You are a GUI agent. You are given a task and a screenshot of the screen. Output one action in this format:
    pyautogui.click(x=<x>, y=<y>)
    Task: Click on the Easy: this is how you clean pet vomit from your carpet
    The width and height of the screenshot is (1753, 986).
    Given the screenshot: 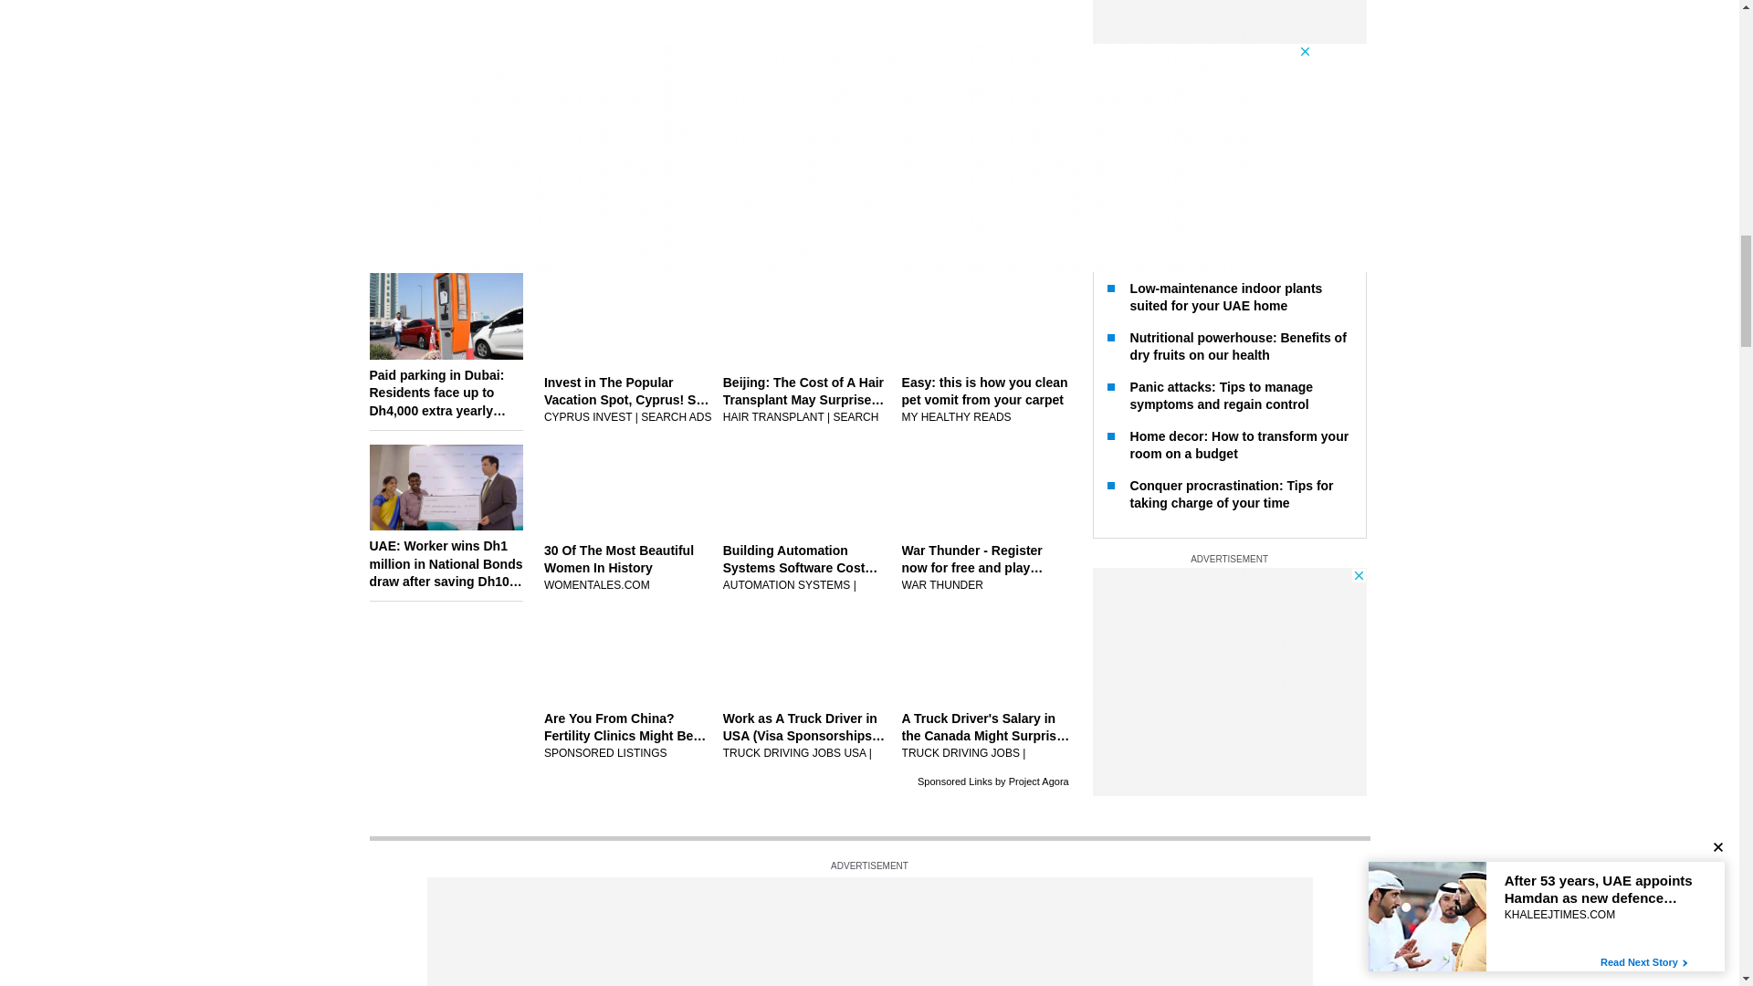 What is the action you would take?
    pyautogui.click(x=986, y=400)
    